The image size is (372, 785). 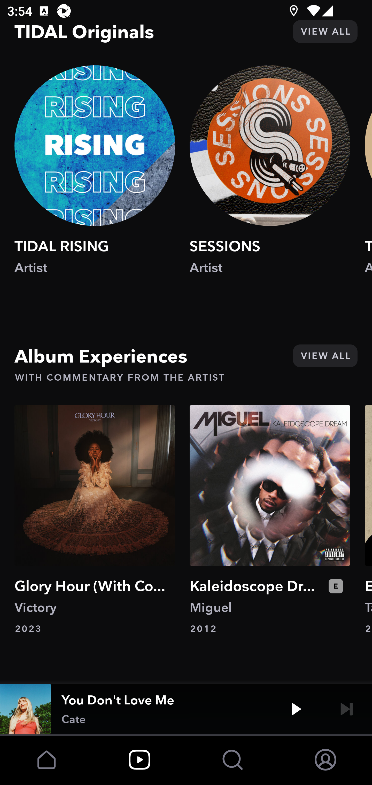 I want to click on Glory Hour (With Commentary) Victory 2023, so click(x=95, y=520).